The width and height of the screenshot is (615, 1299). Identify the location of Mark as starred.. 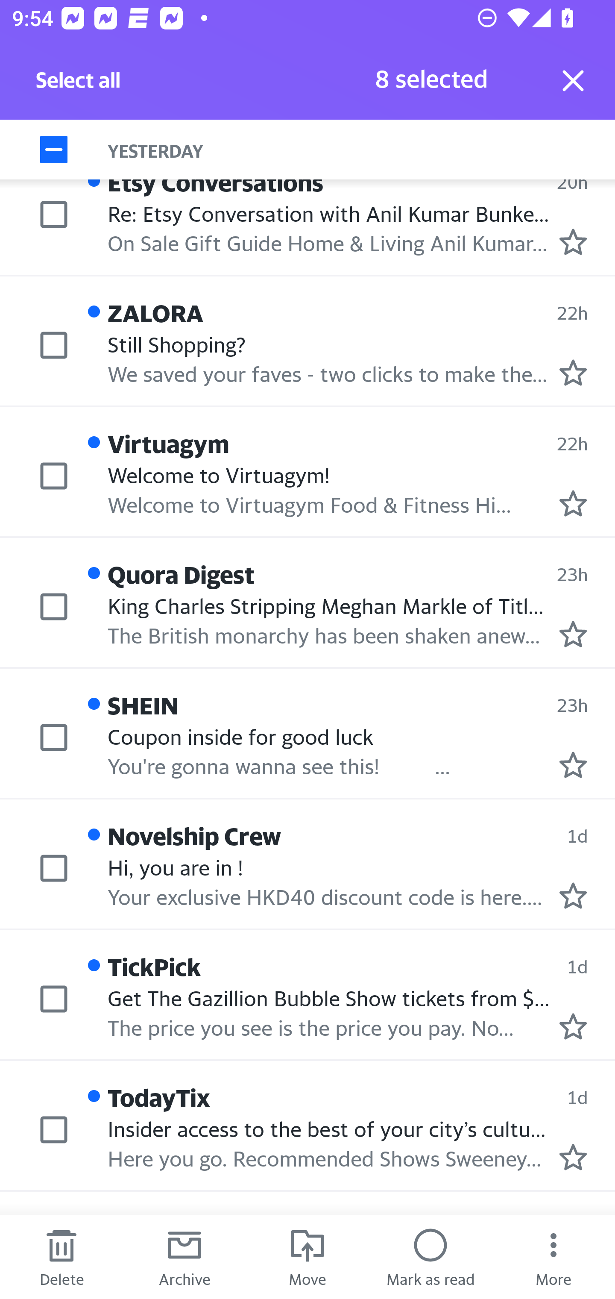
(573, 242).